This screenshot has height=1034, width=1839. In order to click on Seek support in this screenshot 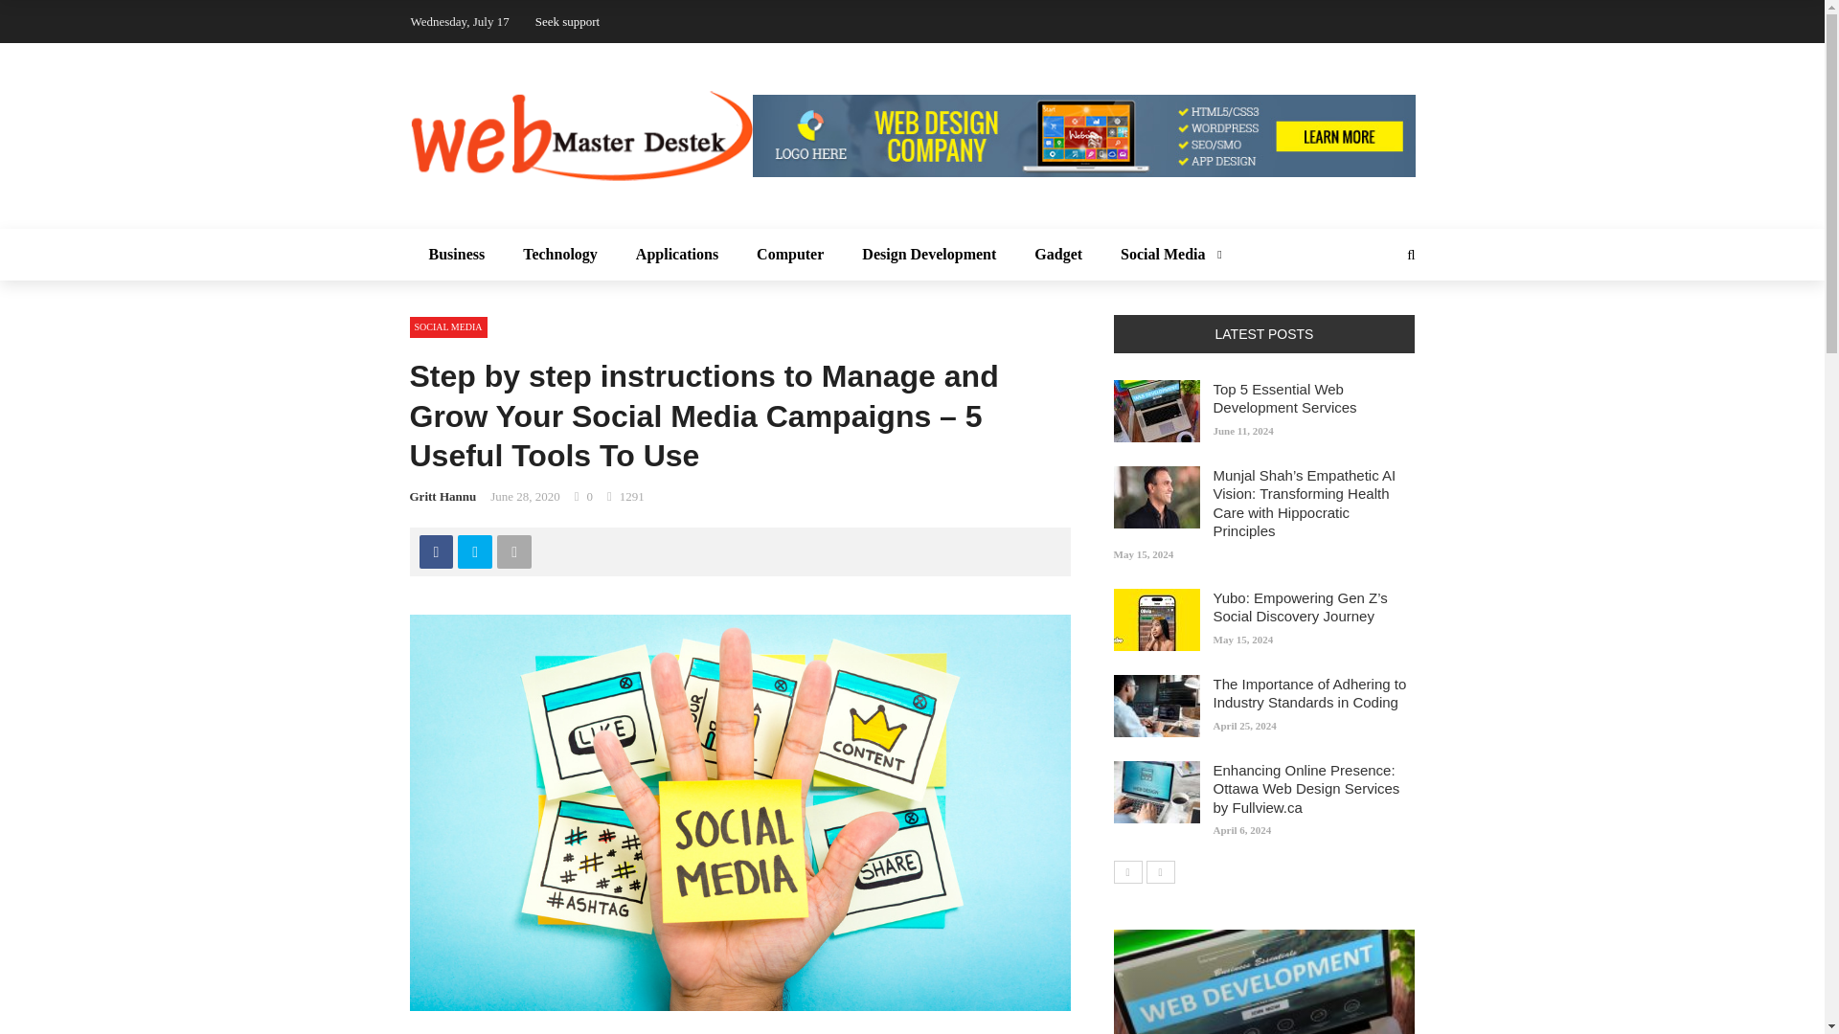, I will do `click(567, 21)`.